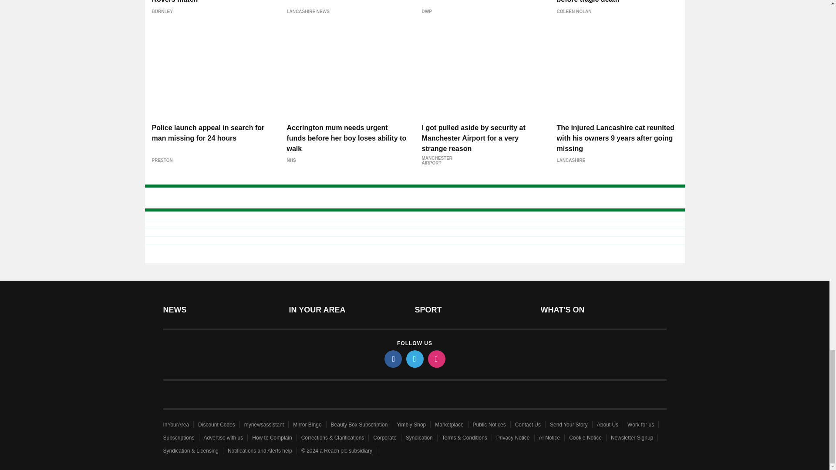  Describe the element at coordinates (392, 359) in the screenshot. I see `facebook` at that location.